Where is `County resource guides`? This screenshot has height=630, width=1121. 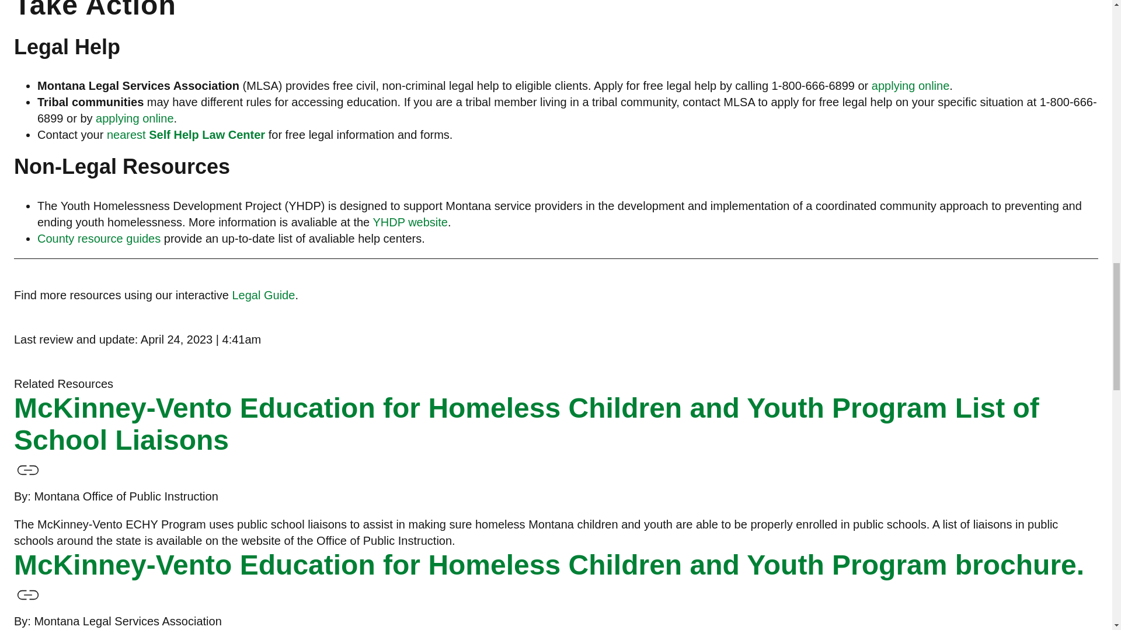
County resource guides is located at coordinates (98, 239).